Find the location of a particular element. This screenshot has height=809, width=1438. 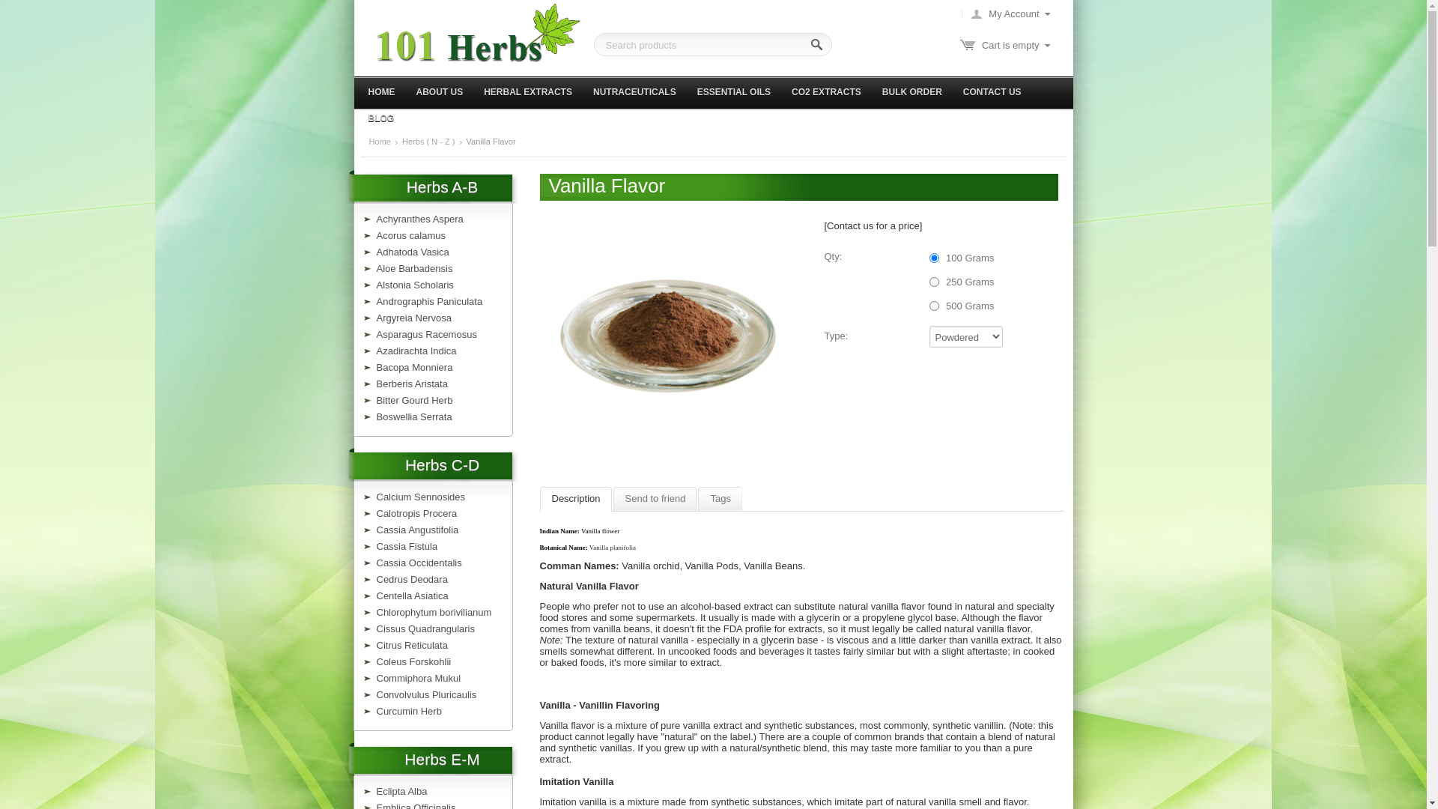

NUTRACEUTICALS is located at coordinates (637, 91).